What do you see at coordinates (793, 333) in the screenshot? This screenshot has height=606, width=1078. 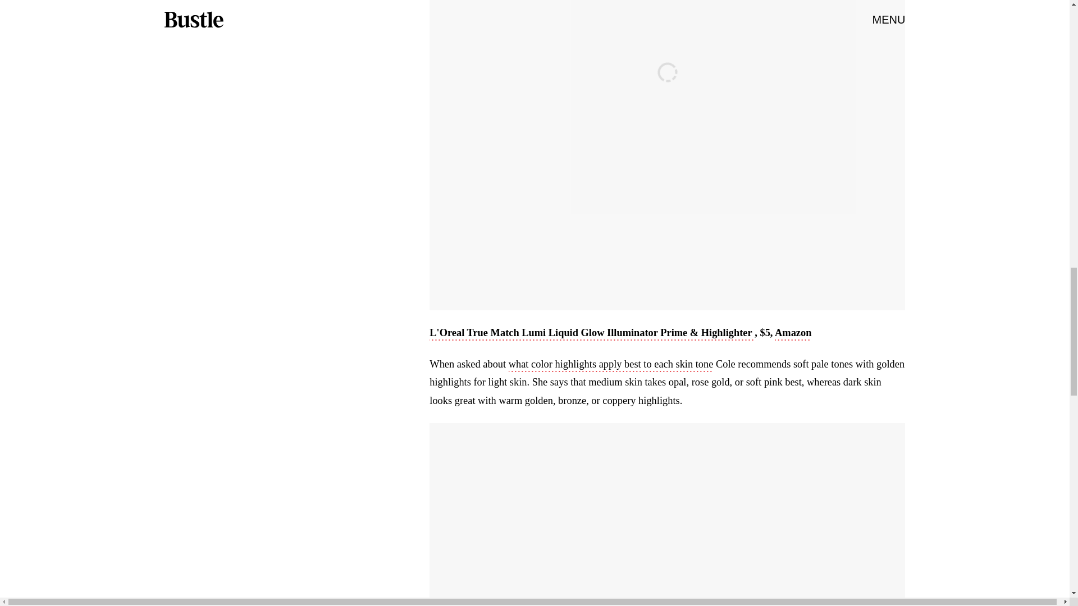 I see `Amazon` at bounding box center [793, 333].